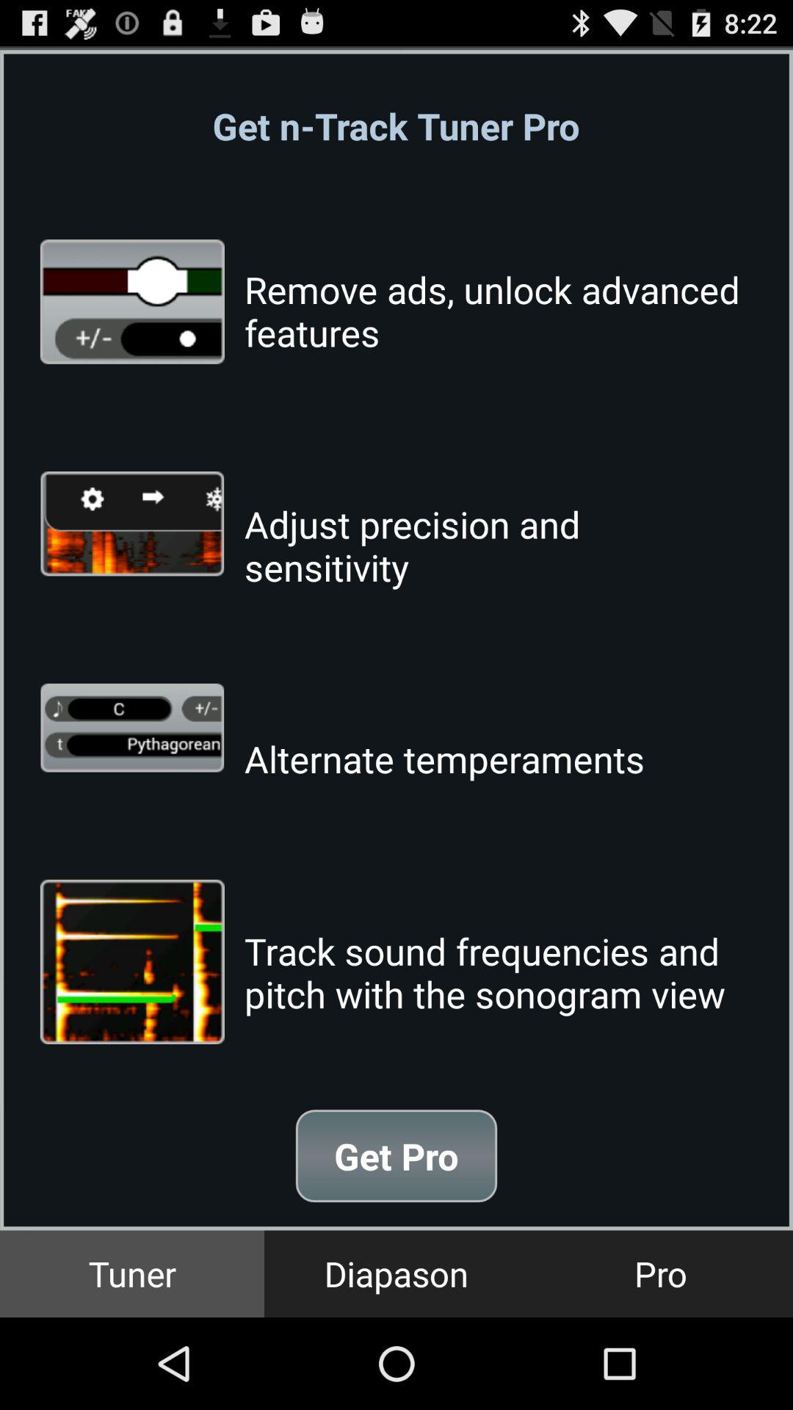 Image resolution: width=793 pixels, height=1410 pixels. I want to click on tap get n track, so click(396, 126).